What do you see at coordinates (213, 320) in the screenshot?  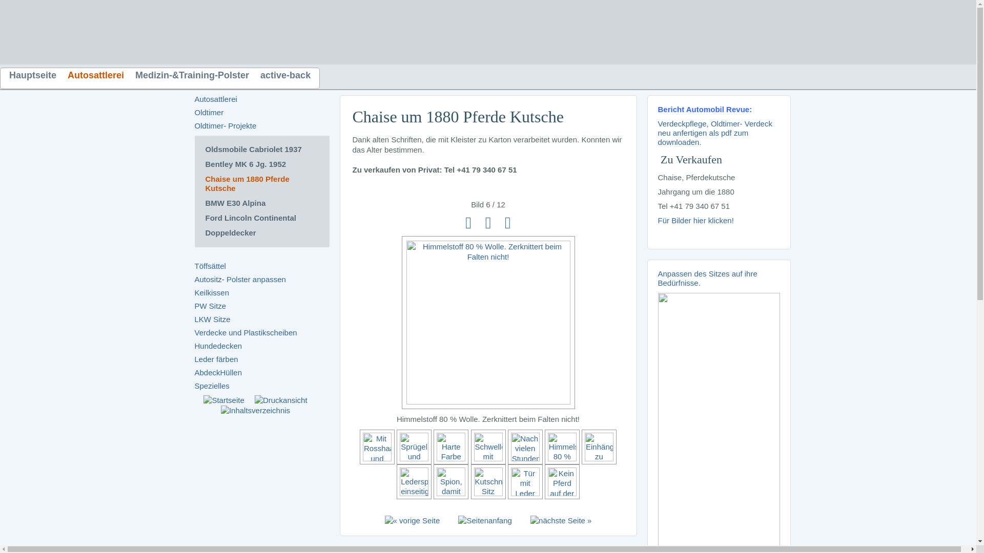 I see `LKW Sitze` at bounding box center [213, 320].